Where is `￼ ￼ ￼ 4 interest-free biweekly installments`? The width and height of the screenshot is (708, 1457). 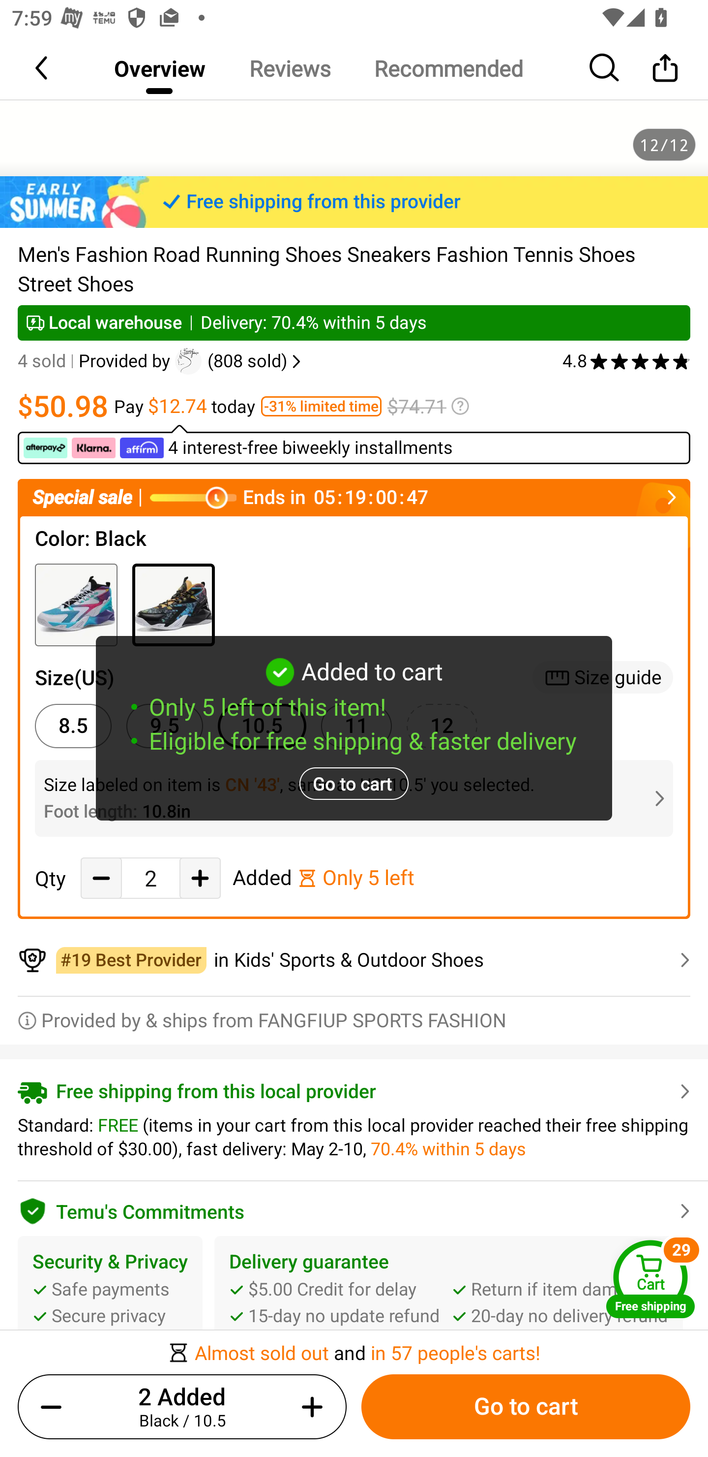 ￼ ￼ ￼ 4 interest-free biweekly installments is located at coordinates (354, 444).